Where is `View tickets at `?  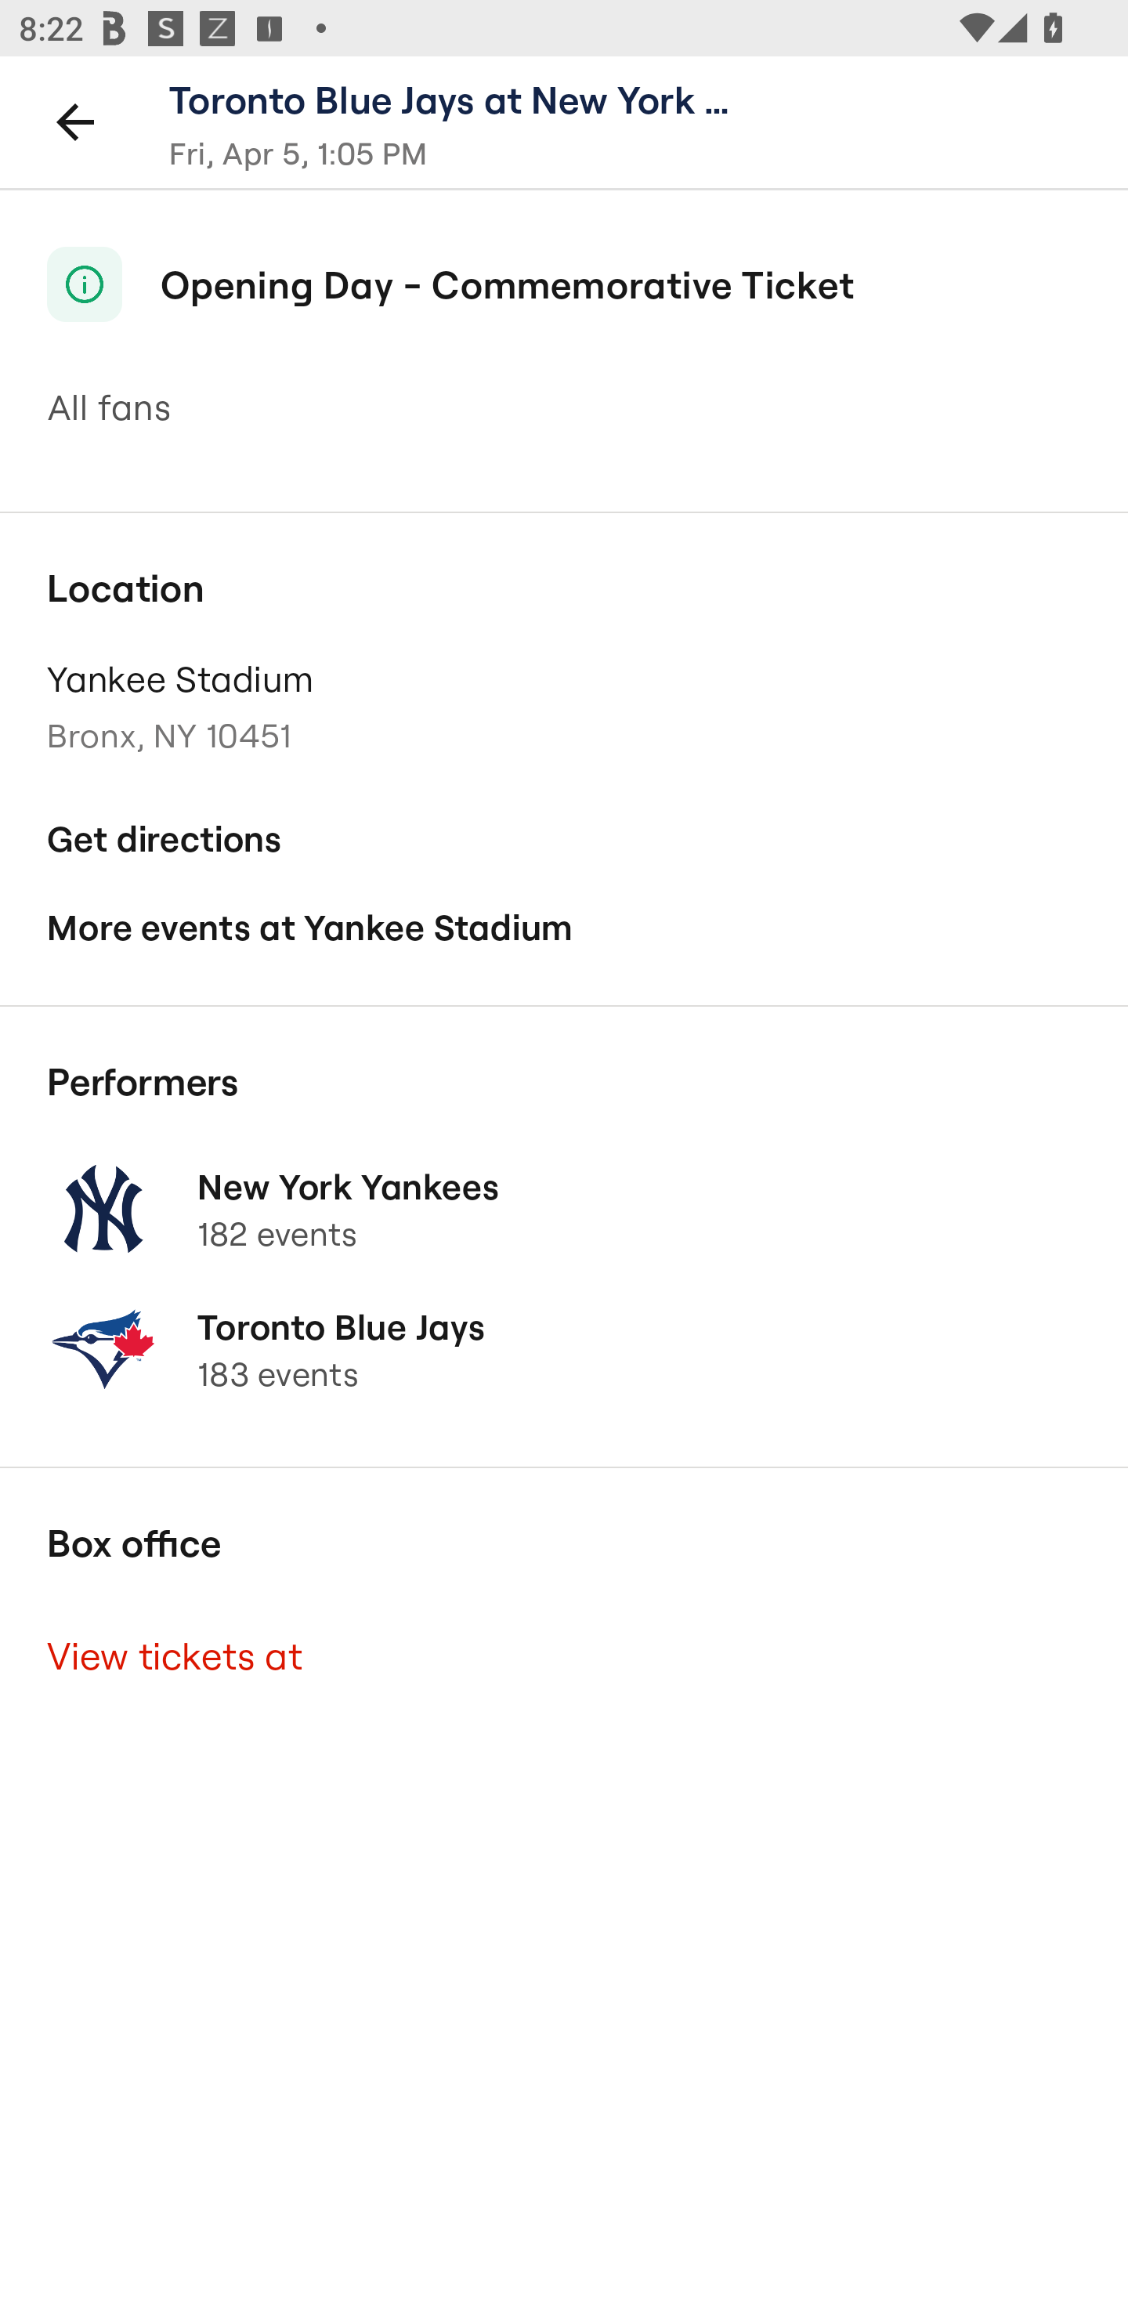
View tickets at  is located at coordinates (564, 1656).